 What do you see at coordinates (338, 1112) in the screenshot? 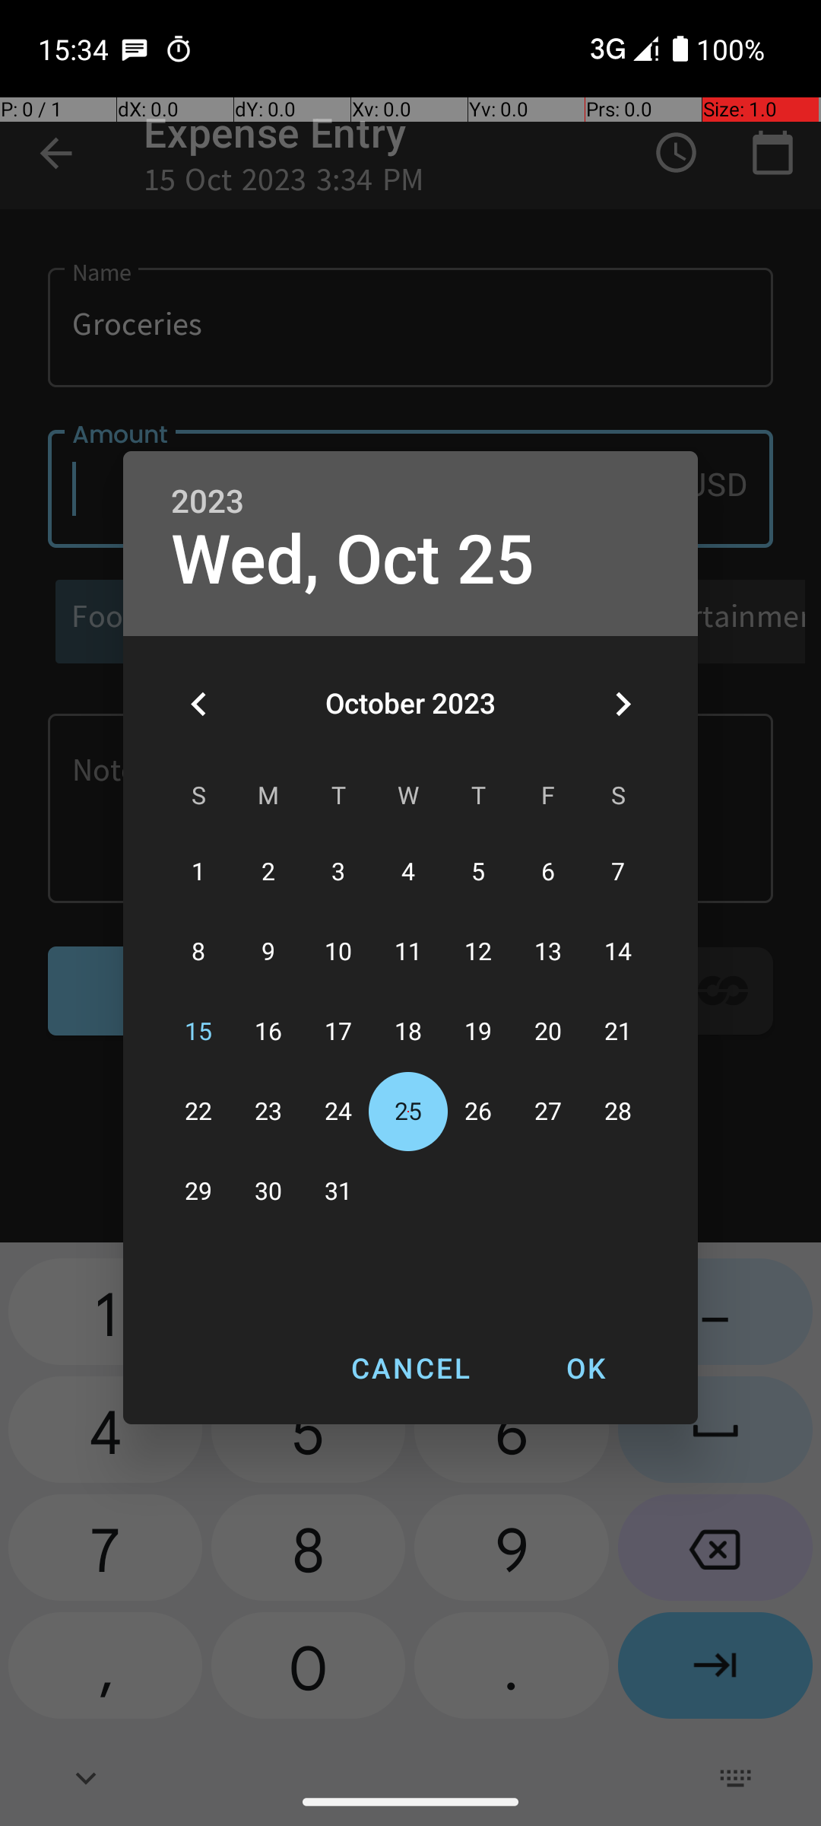
I see `24` at bounding box center [338, 1112].